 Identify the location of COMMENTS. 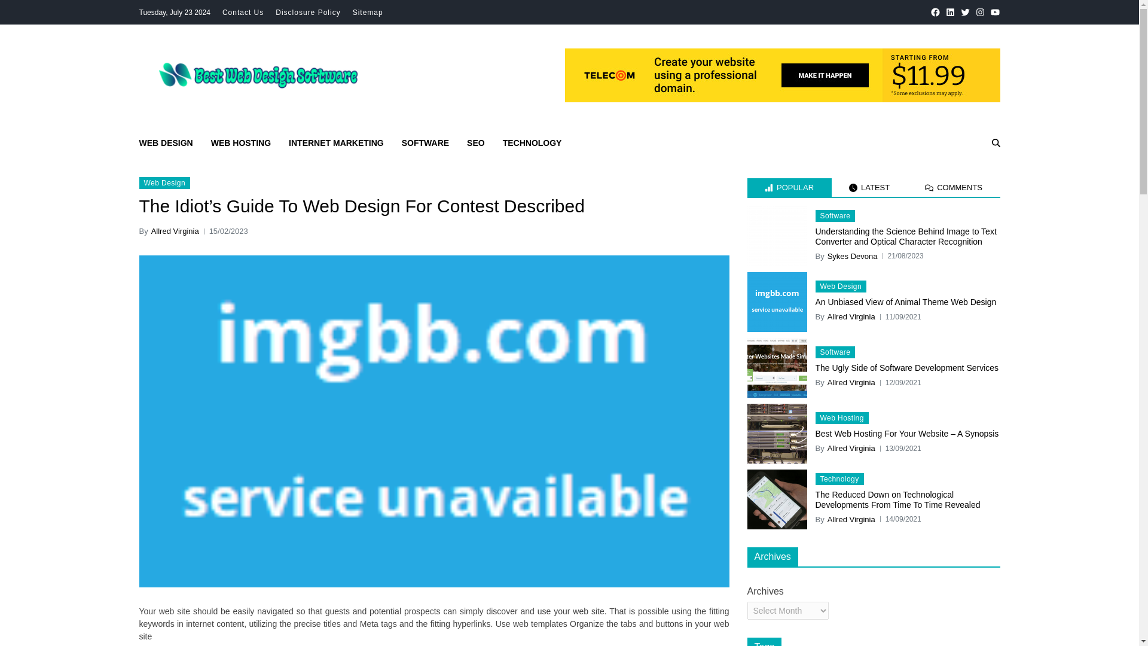
(954, 188).